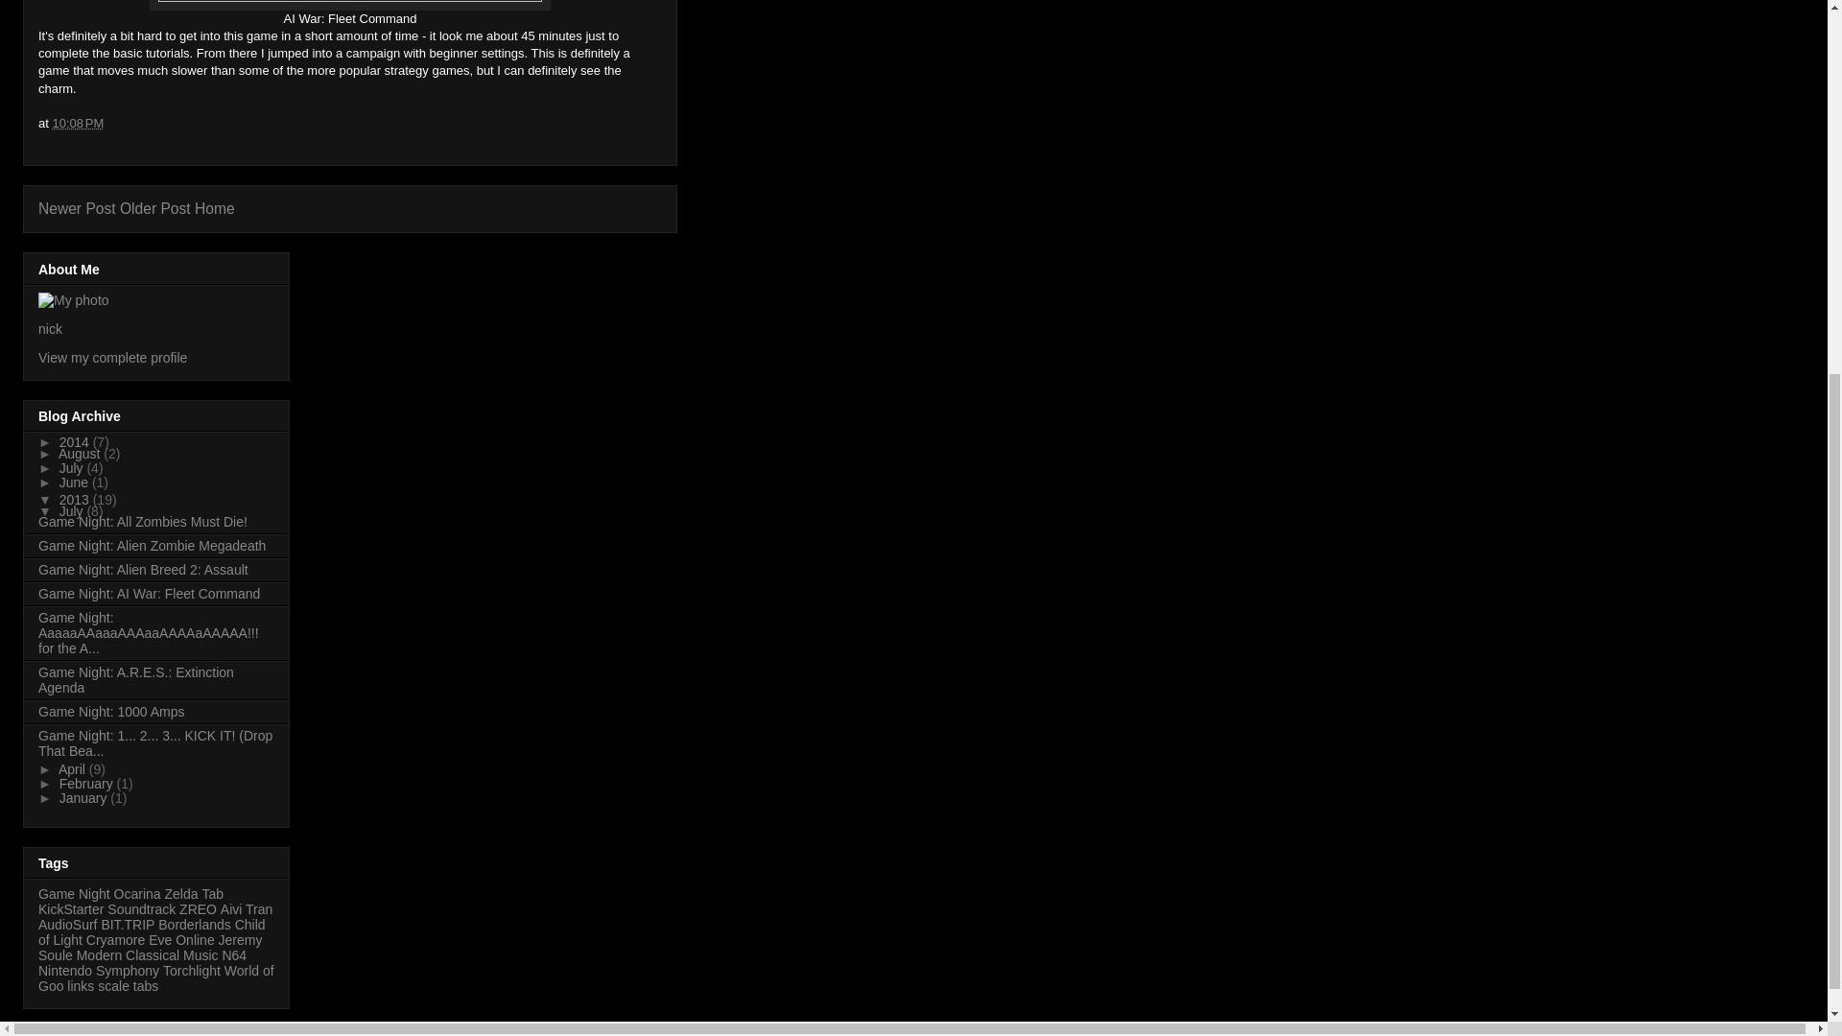  I want to click on permanent link, so click(77, 123).